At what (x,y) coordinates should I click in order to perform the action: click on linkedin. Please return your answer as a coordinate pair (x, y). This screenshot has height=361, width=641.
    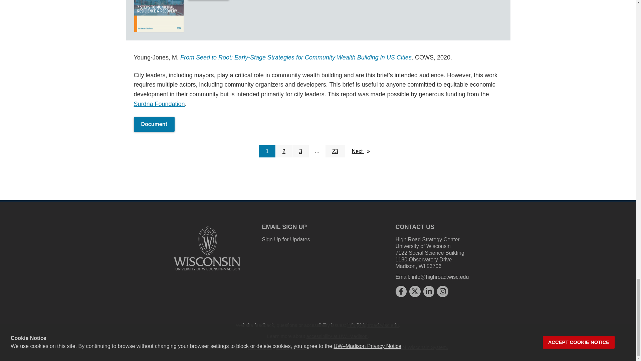
    Looking at the image, I should click on (429, 291).